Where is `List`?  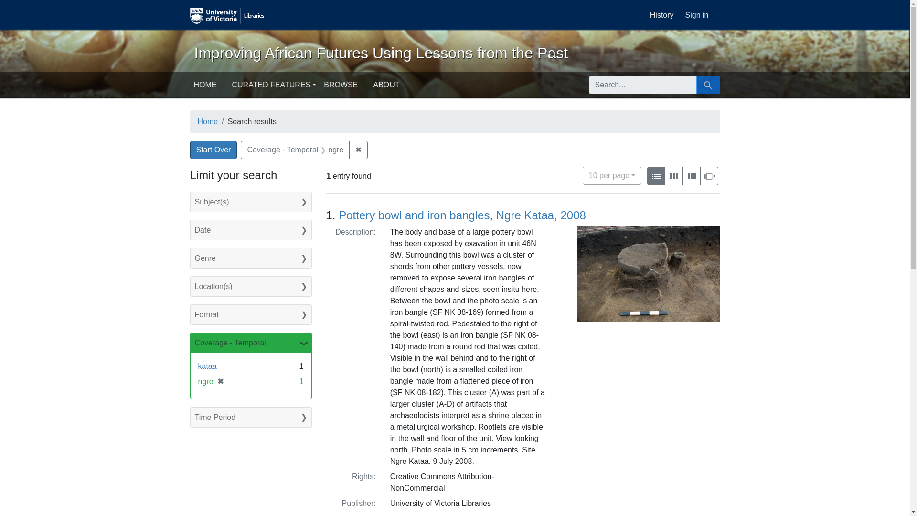
List is located at coordinates (656, 176).